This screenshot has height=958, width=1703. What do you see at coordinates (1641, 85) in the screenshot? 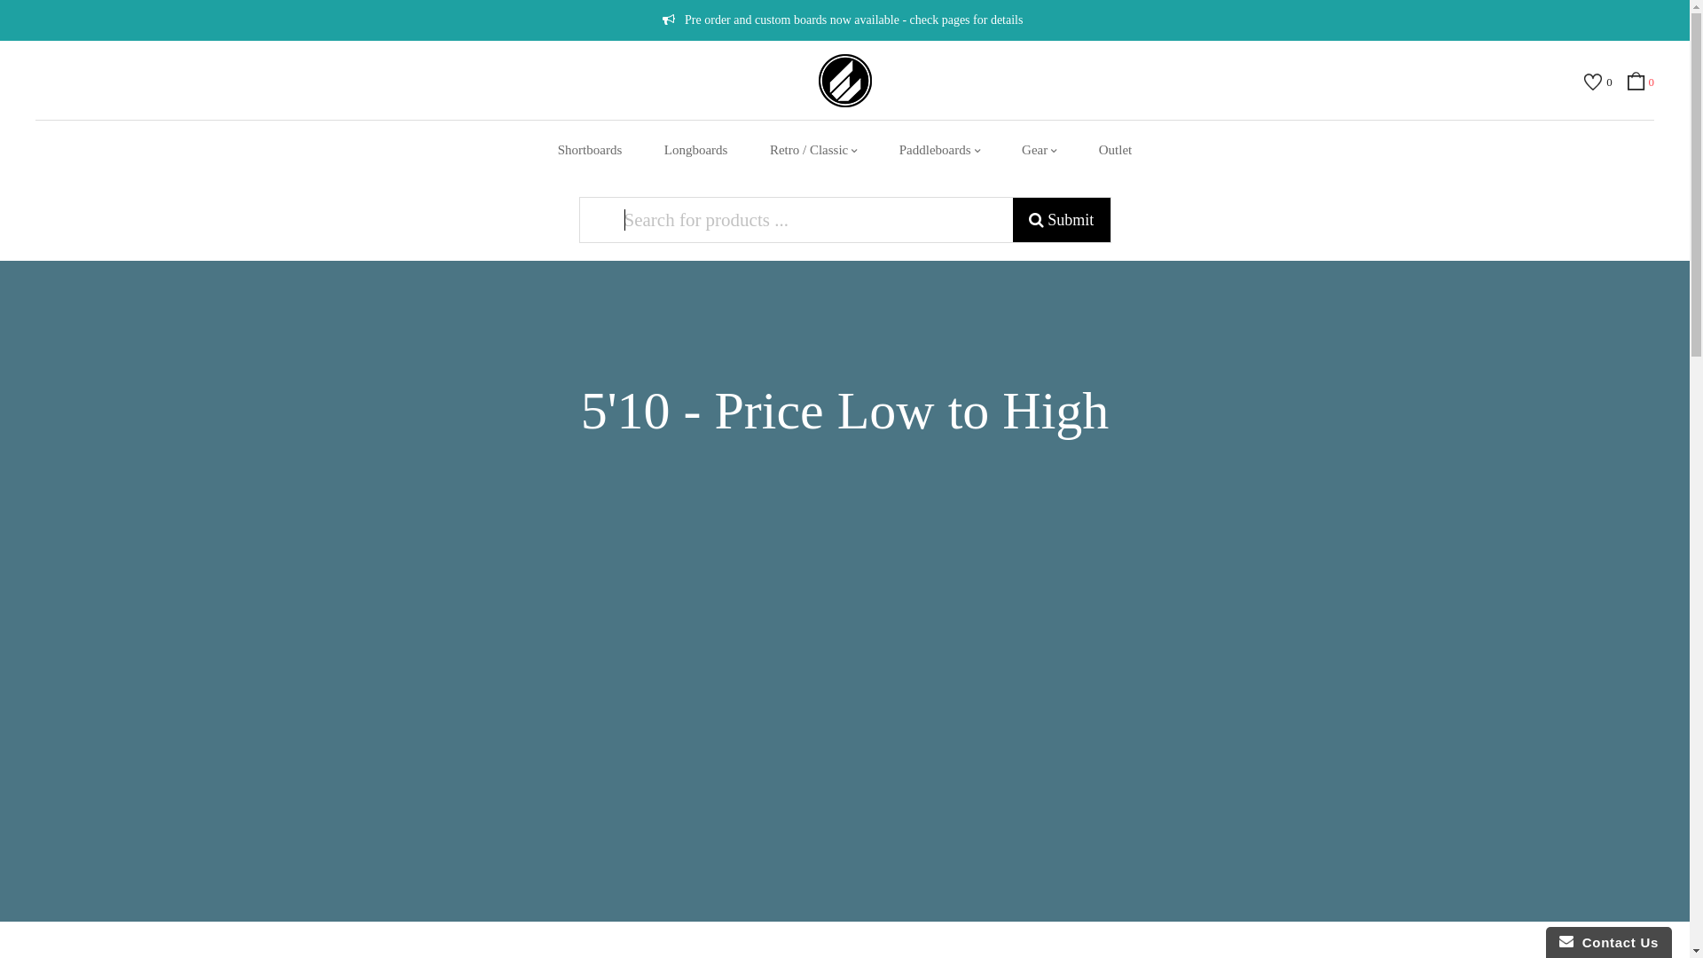
I see `0` at bounding box center [1641, 85].